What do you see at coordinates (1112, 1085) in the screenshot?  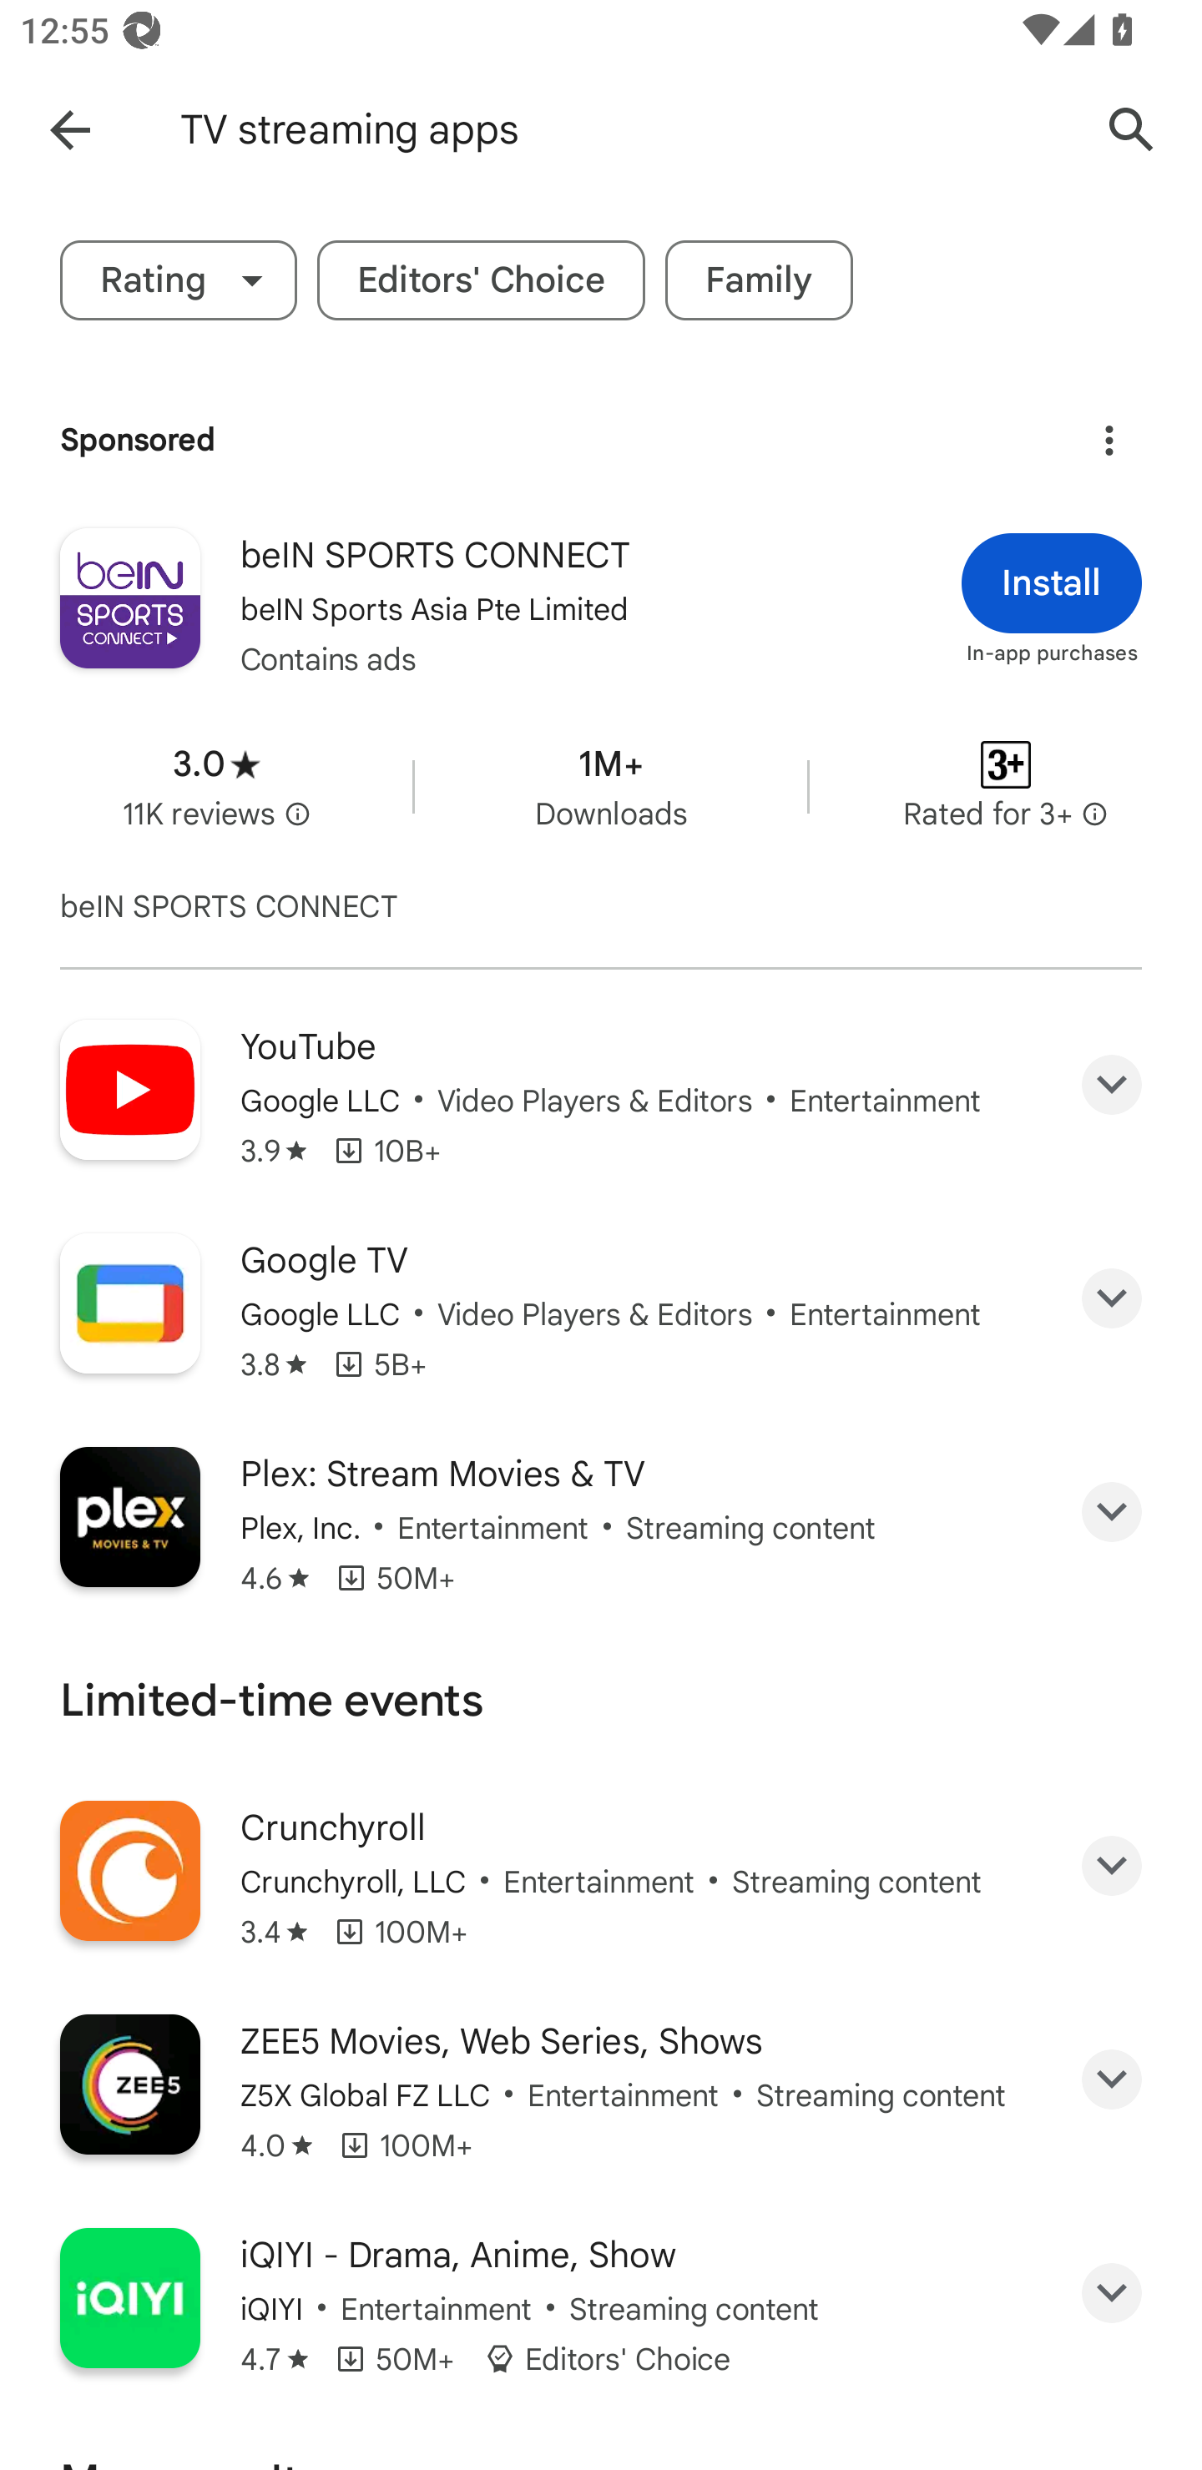 I see `Expand content for YouTube` at bounding box center [1112, 1085].